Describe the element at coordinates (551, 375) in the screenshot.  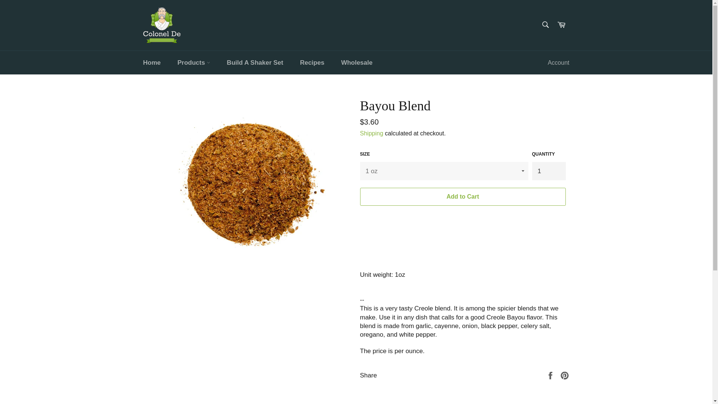
I see `Share on Facebook` at that location.